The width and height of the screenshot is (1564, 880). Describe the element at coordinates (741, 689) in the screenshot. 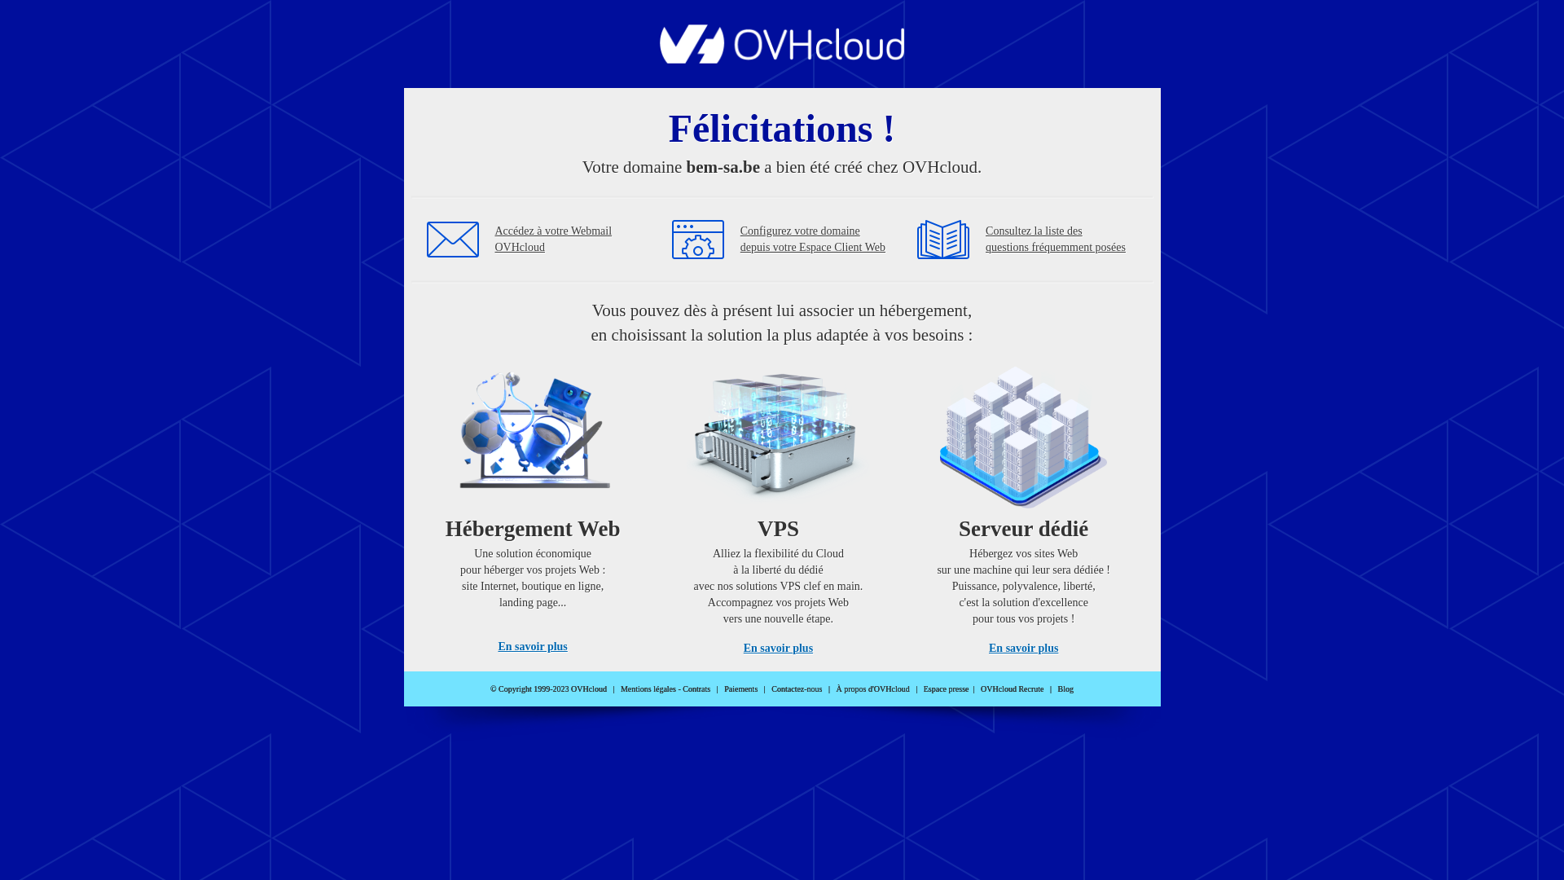

I see `Paiements` at that location.